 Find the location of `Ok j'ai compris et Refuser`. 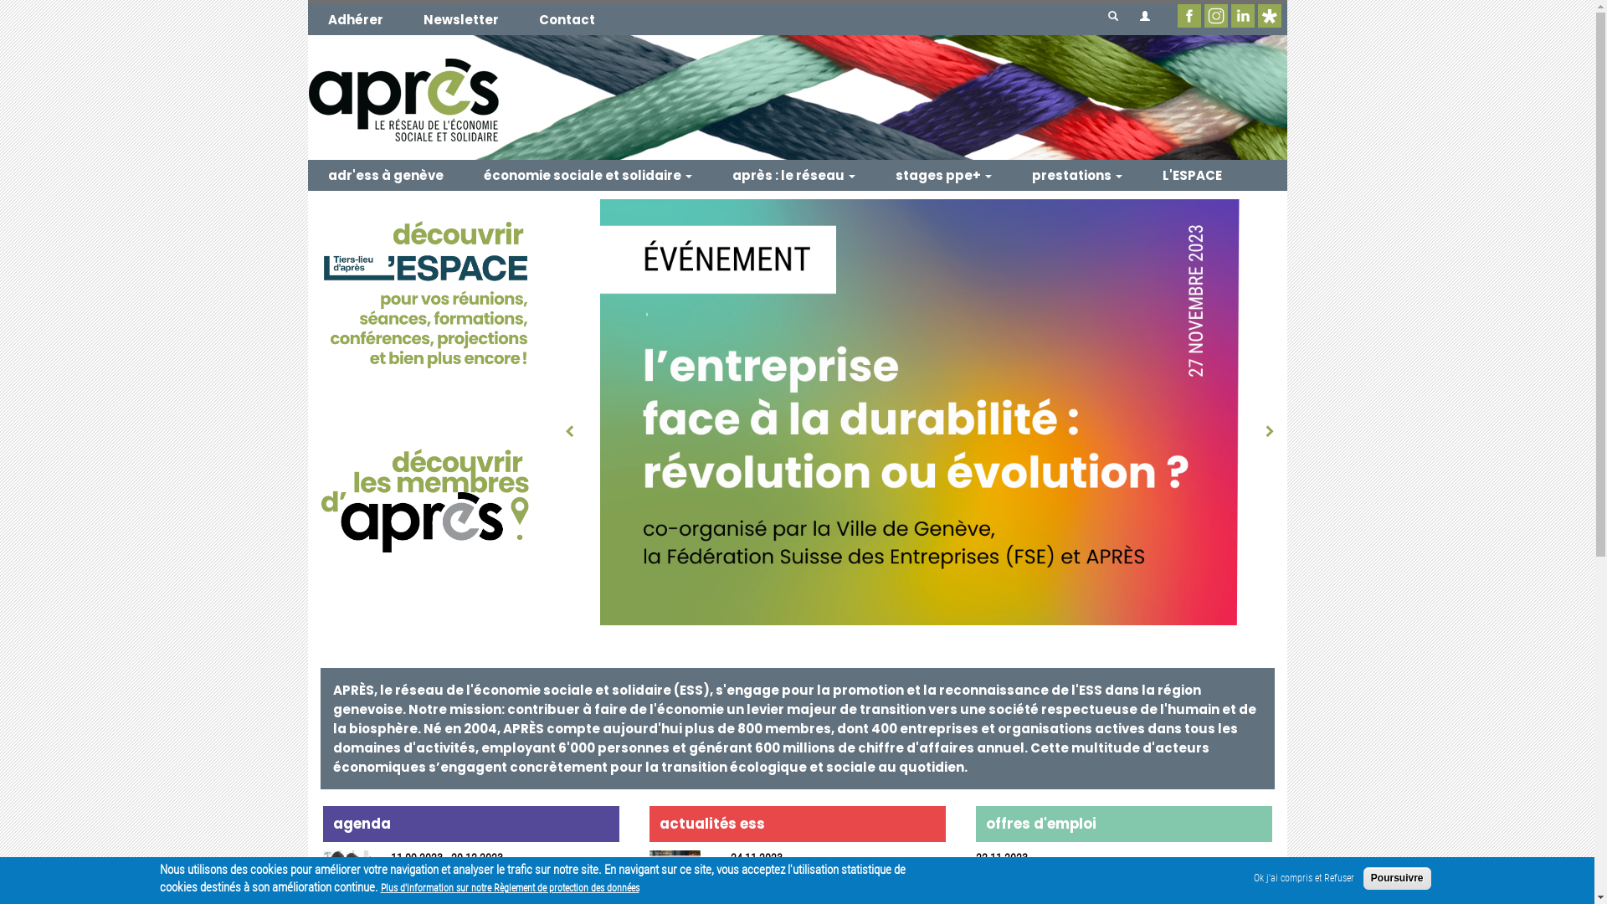

Ok j'ai compris et Refuser is located at coordinates (1304, 879).